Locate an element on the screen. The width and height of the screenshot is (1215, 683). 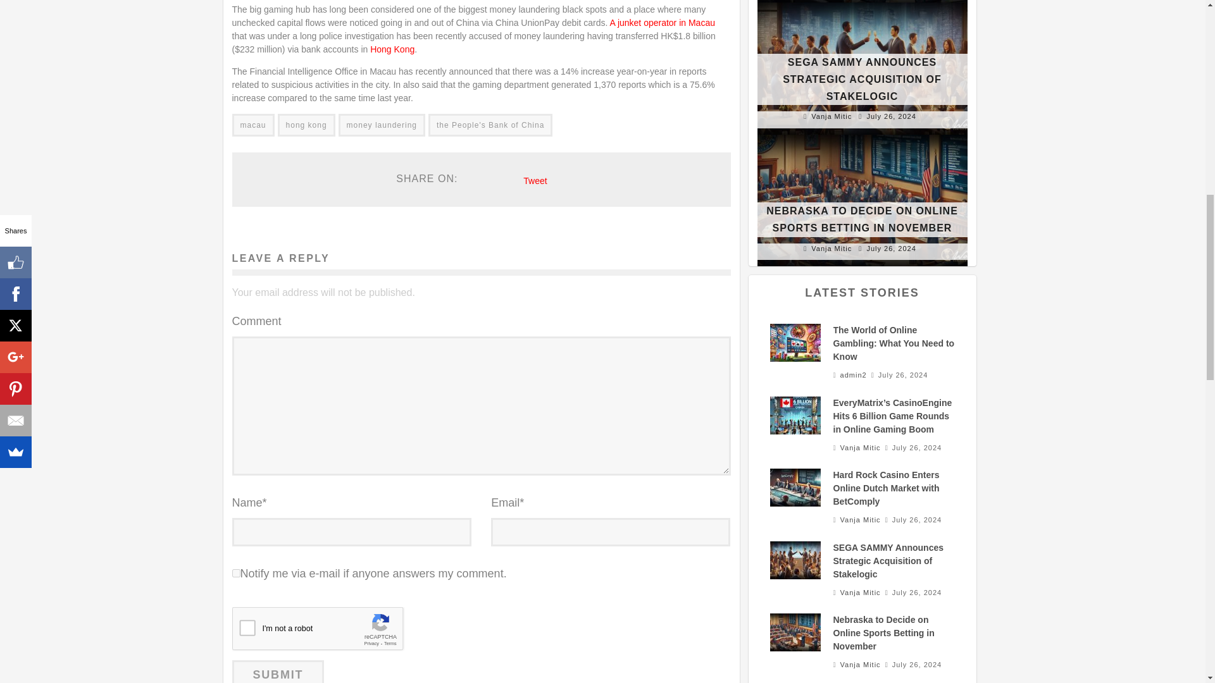
Submit is located at coordinates (278, 672).